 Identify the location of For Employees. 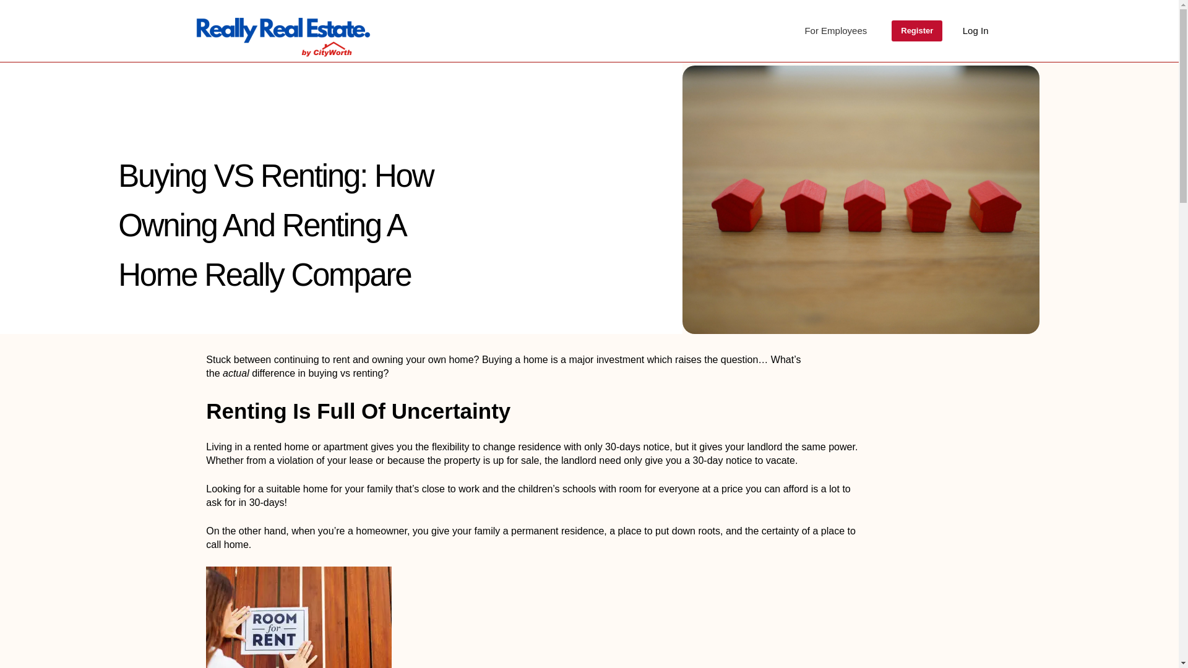
(835, 31).